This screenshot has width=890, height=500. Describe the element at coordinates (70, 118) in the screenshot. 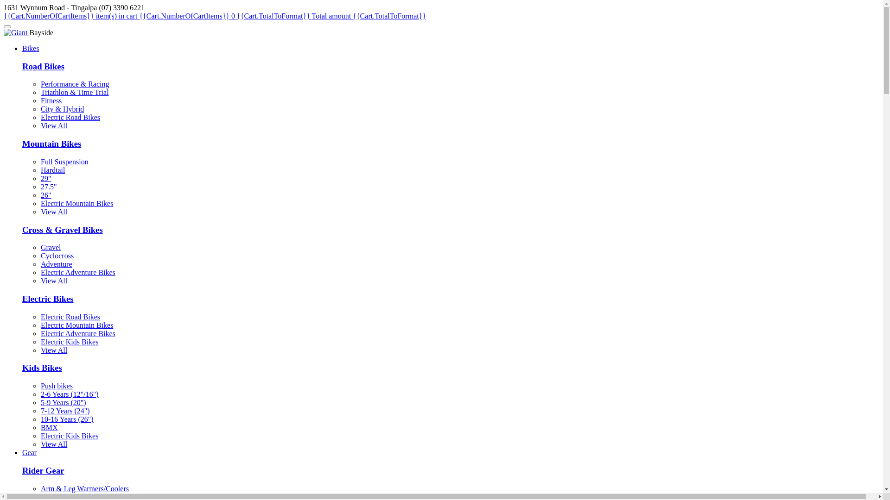

I see `Electric Road Bikes` at that location.